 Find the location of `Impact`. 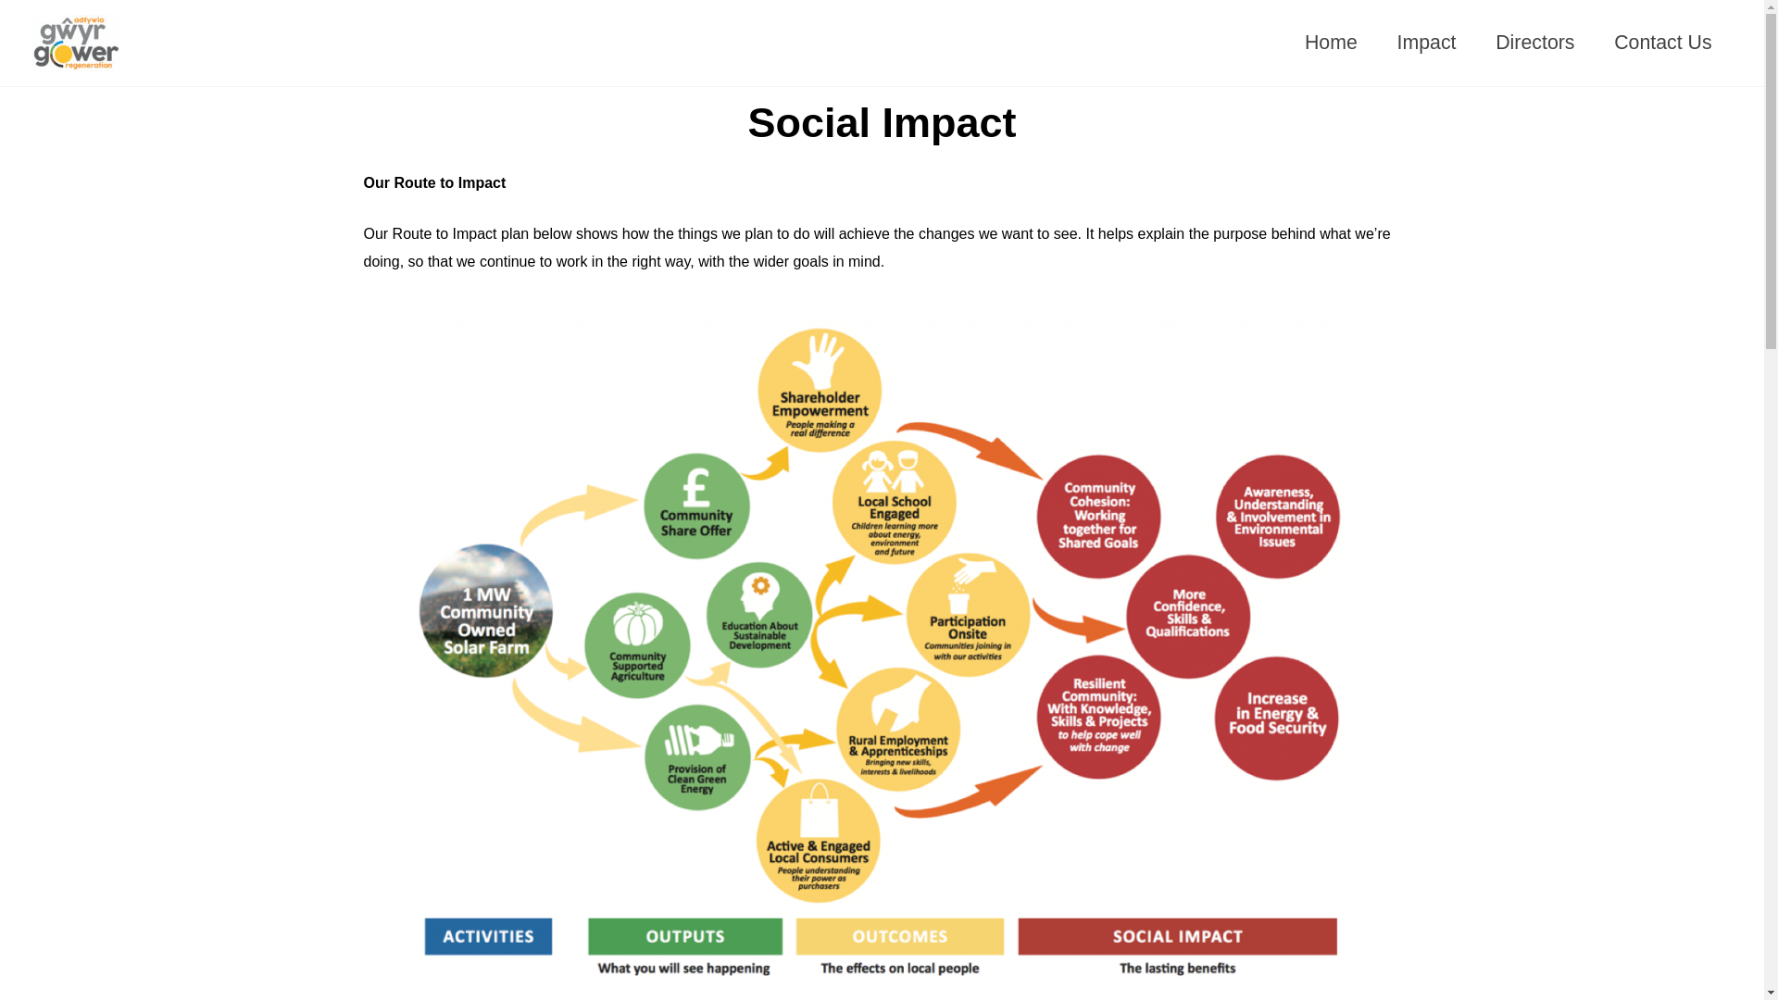

Impact is located at coordinates (1426, 43).